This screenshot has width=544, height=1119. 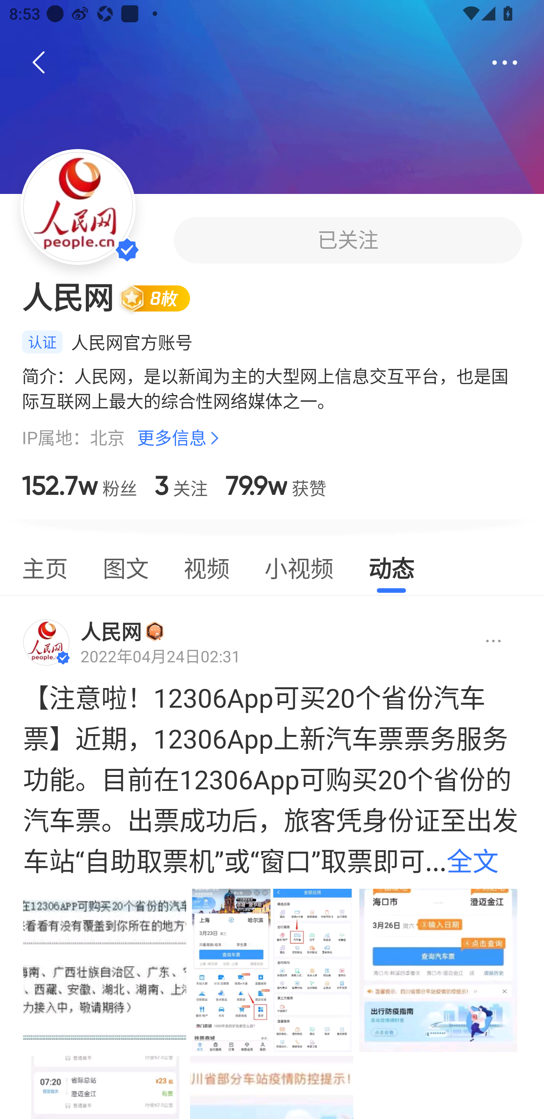 What do you see at coordinates (181, 485) in the screenshot?
I see `3 关注` at bounding box center [181, 485].